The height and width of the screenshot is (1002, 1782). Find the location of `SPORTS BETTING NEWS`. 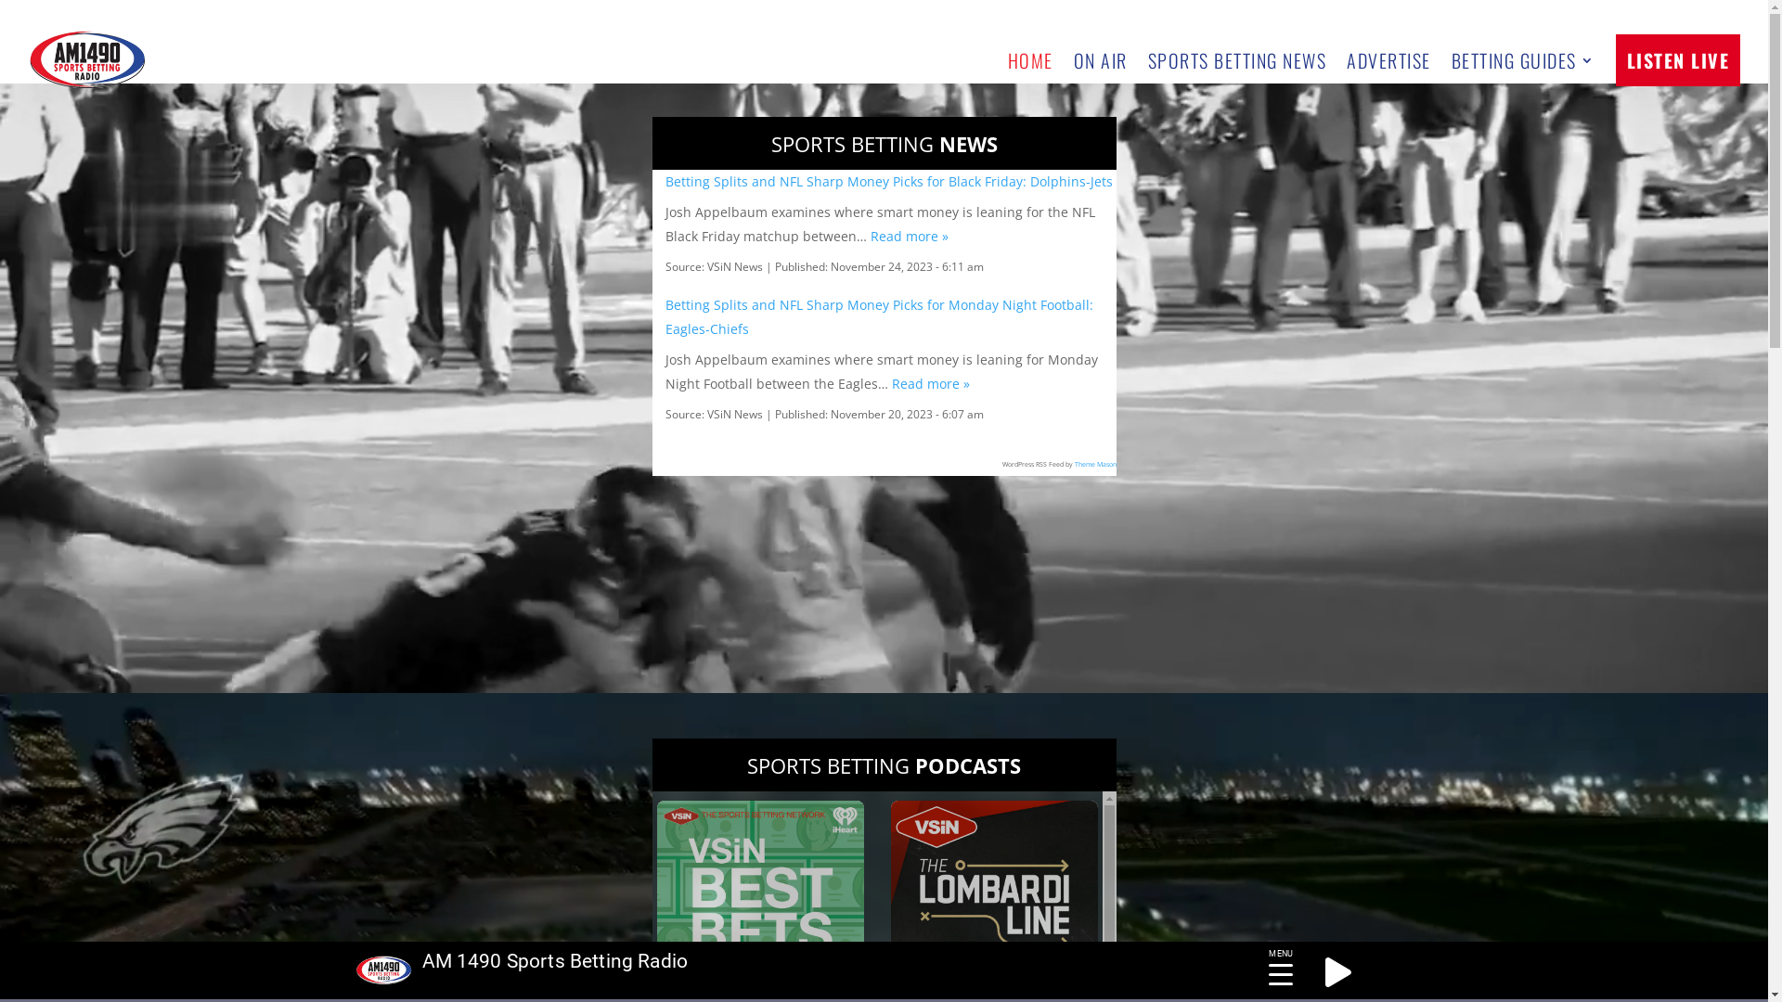

SPORTS BETTING NEWS is located at coordinates (1236, 60).